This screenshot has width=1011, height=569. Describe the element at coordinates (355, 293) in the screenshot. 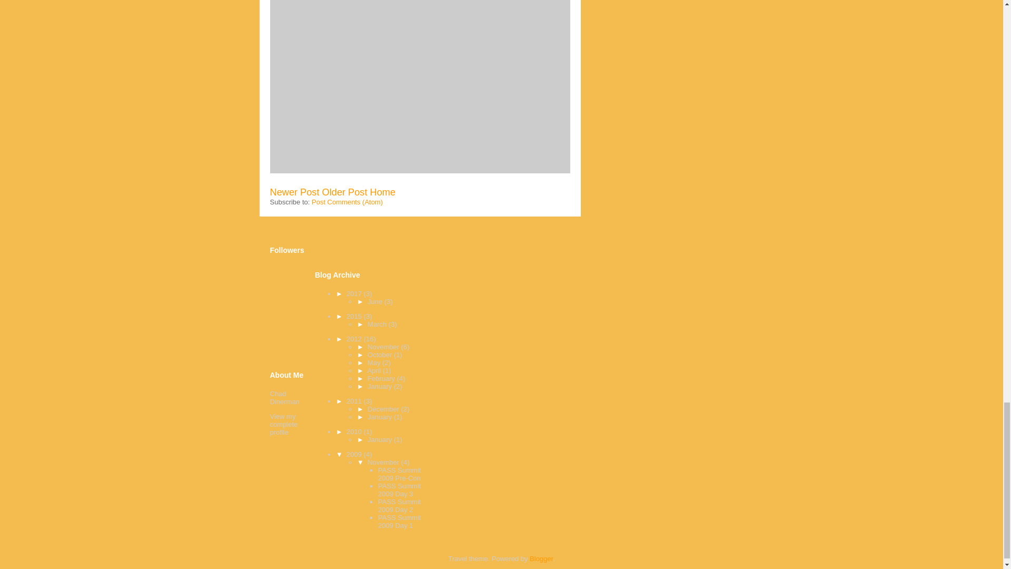

I see `2017` at that location.